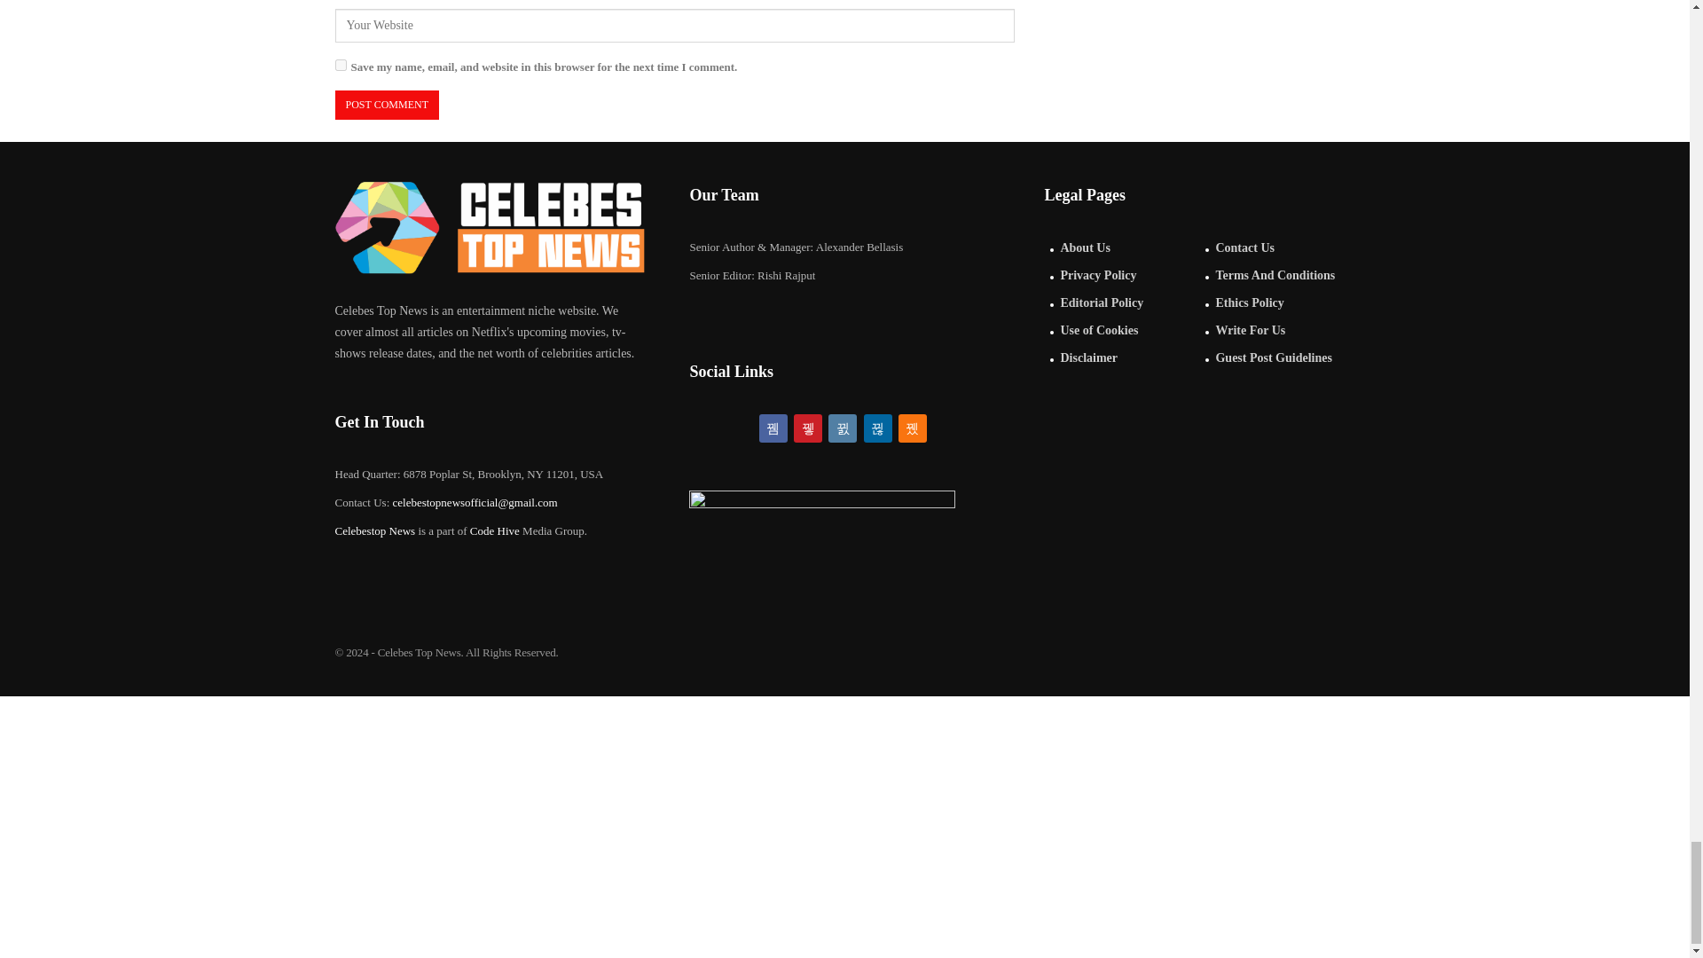  What do you see at coordinates (387, 105) in the screenshot?
I see `Post Comment` at bounding box center [387, 105].